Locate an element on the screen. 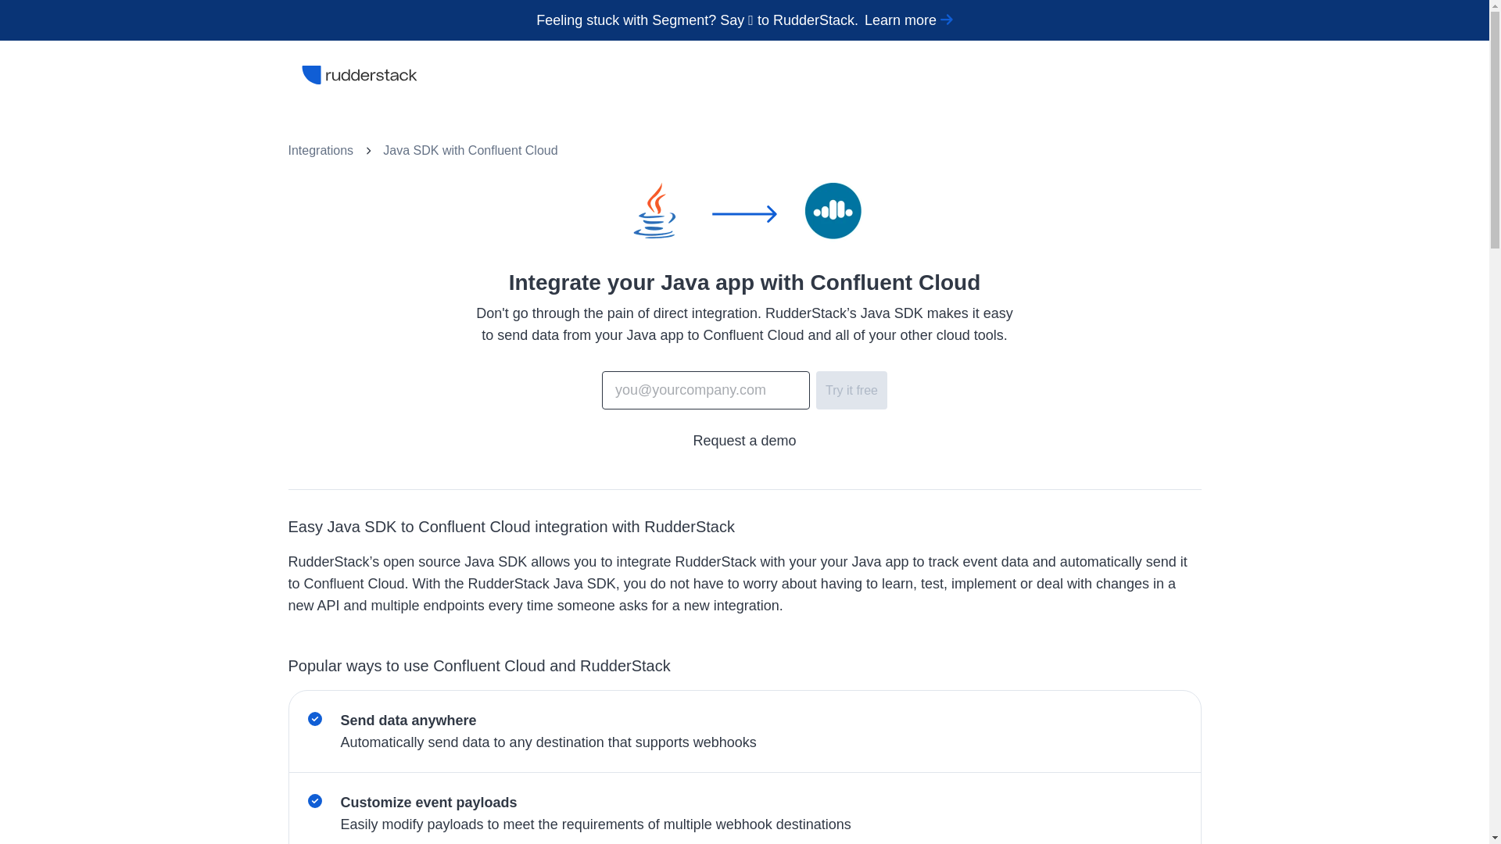  Request a demo is located at coordinates (743, 441).